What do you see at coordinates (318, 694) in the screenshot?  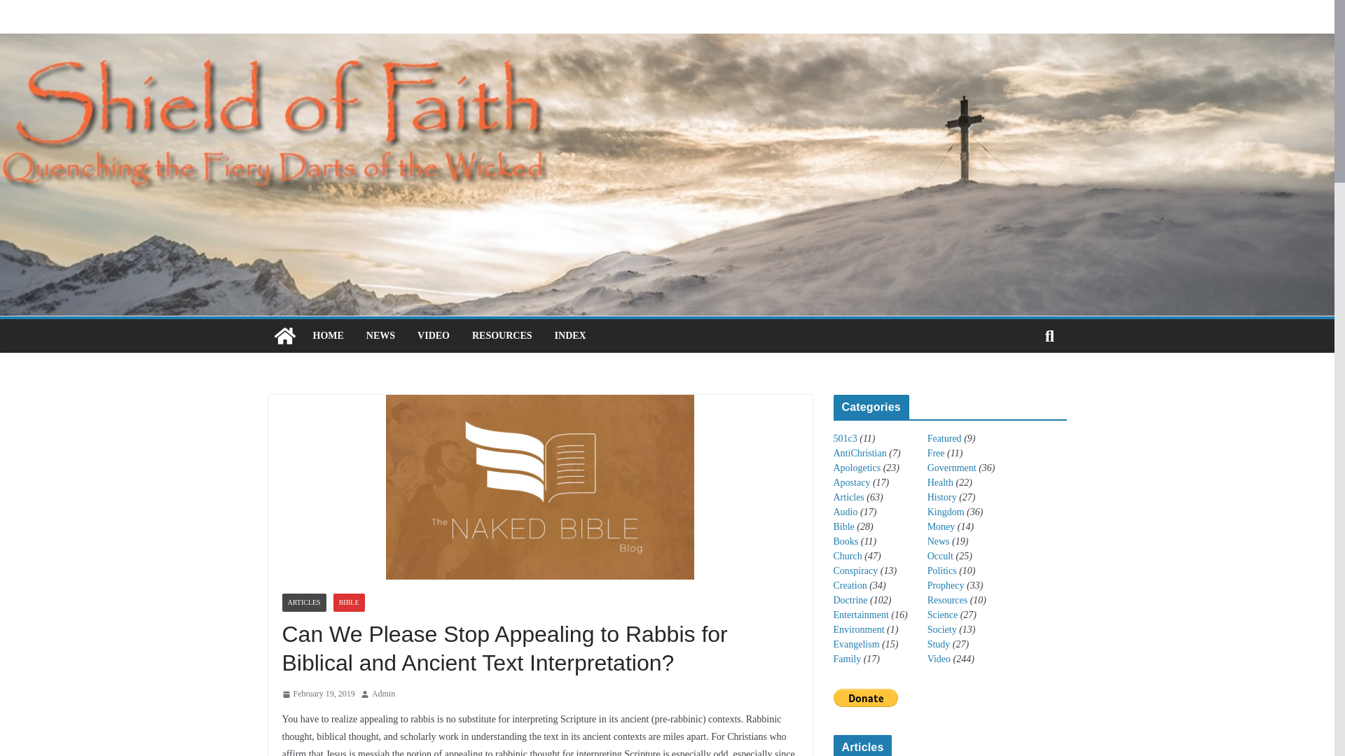 I see `February 19, 2019` at bounding box center [318, 694].